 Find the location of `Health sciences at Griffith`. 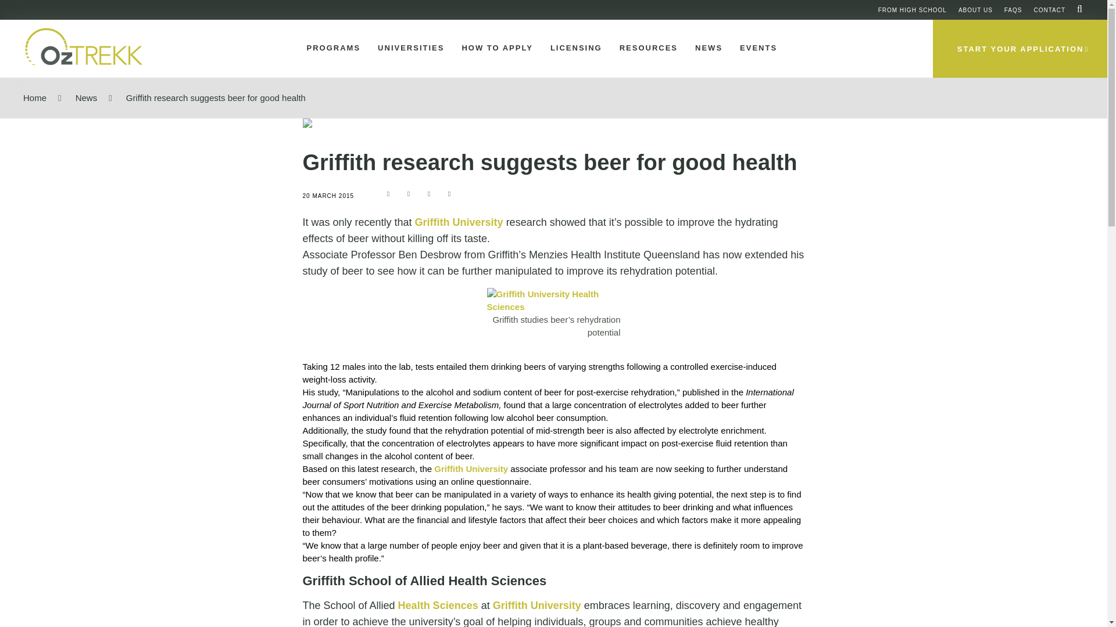

Health sciences at Griffith is located at coordinates (553, 301).